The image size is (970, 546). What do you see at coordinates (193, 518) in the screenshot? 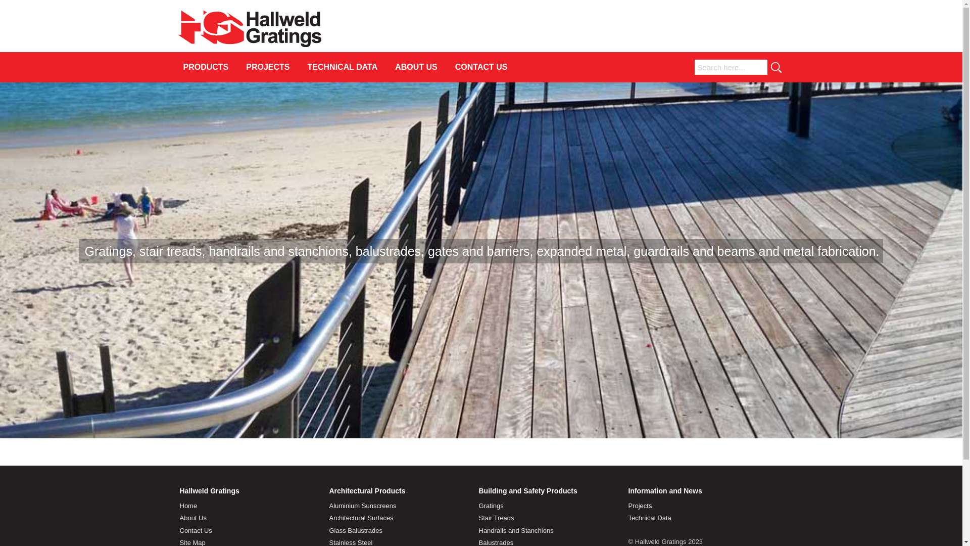
I see `About Us` at bounding box center [193, 518].